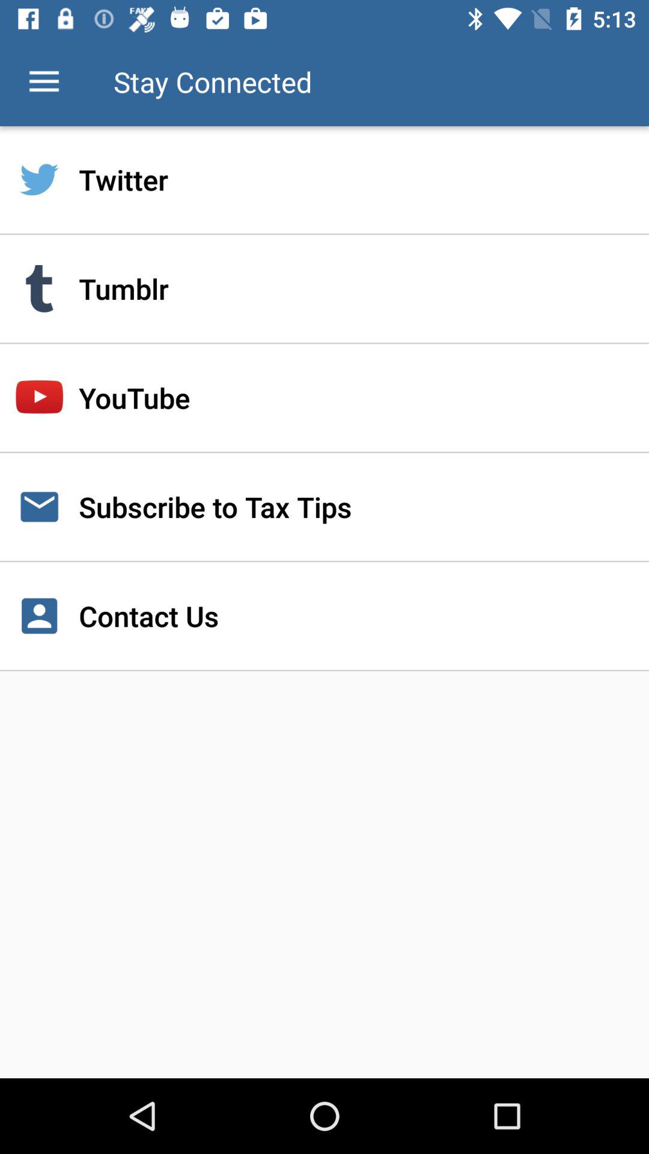 Image resolution: width=649 pixels, height=1154 pixels. What do you see at coordinates (44, 82) in the screenshot?
I see `press icon to the left of the stay connected icon` at bounding box center [44, 82].